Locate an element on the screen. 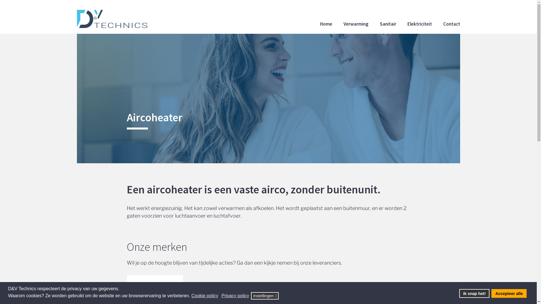 The image size is (541, 304). Cookie policy is located at coordinates (205, 296).